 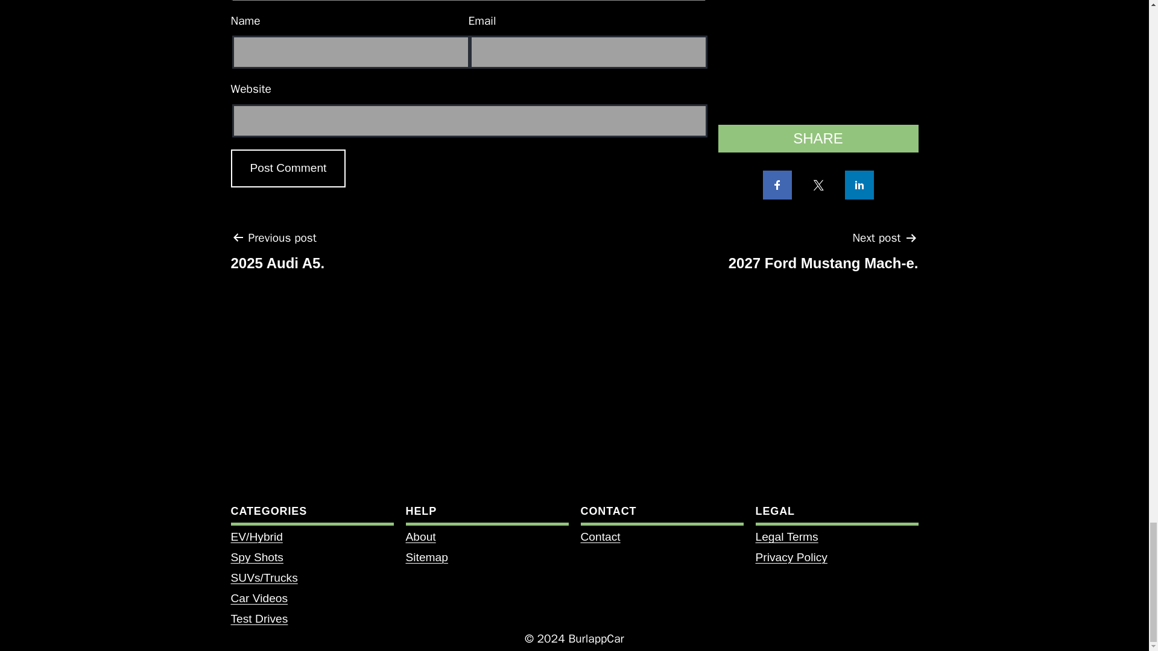 What do you see at coordinates (288, 169) in the screenshot?
I see `Spy Shots` at bounding box center [288, 169].